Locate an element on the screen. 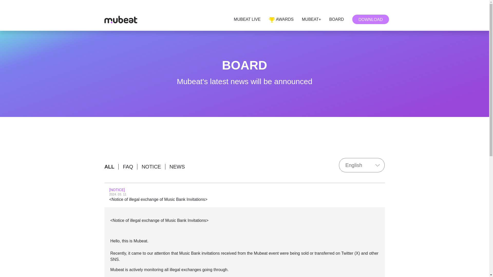 This screenshot has height=277, width=493.  AWARDS is located at coordinates (281, 19).